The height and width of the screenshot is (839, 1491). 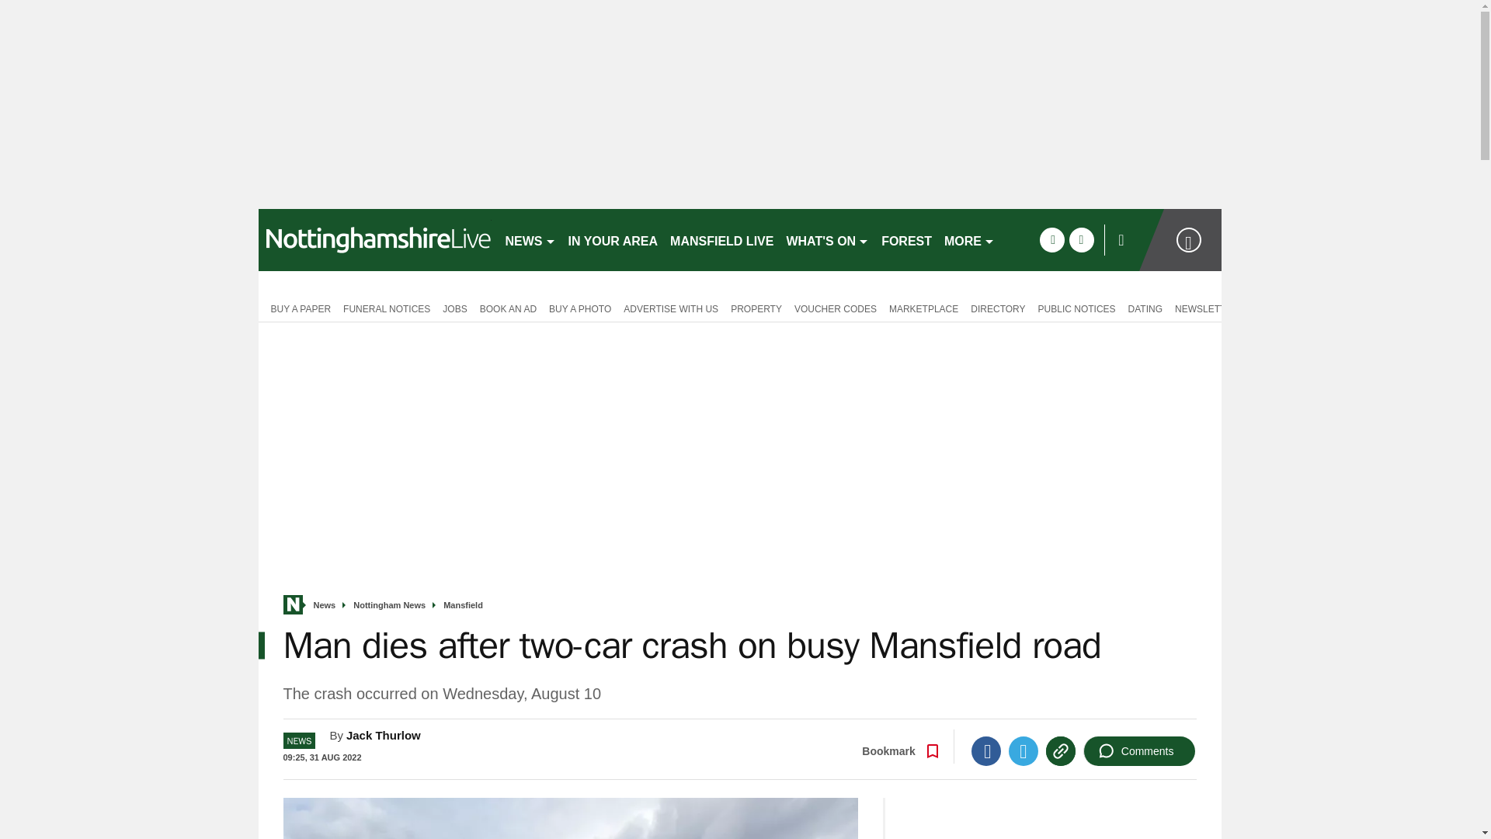 I want to click on Comments, so click(x=1139, y=751).